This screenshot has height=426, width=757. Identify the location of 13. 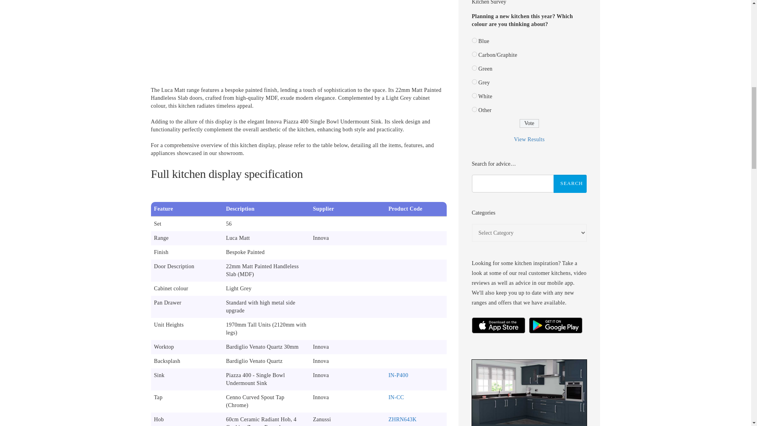
(474, 110).